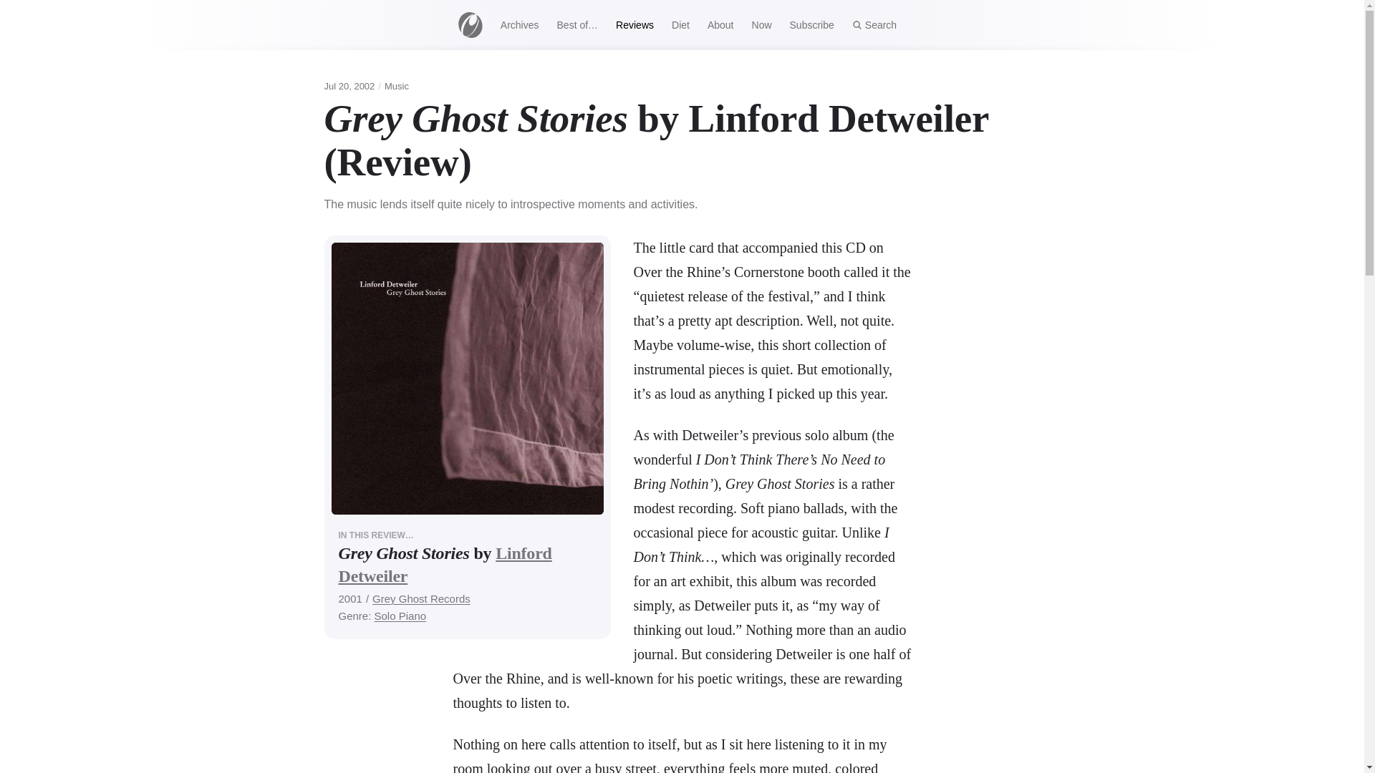  What do you see at coordinates (874, 24) in the screenshot?
I see `Search` at bounding box center [874, 24].